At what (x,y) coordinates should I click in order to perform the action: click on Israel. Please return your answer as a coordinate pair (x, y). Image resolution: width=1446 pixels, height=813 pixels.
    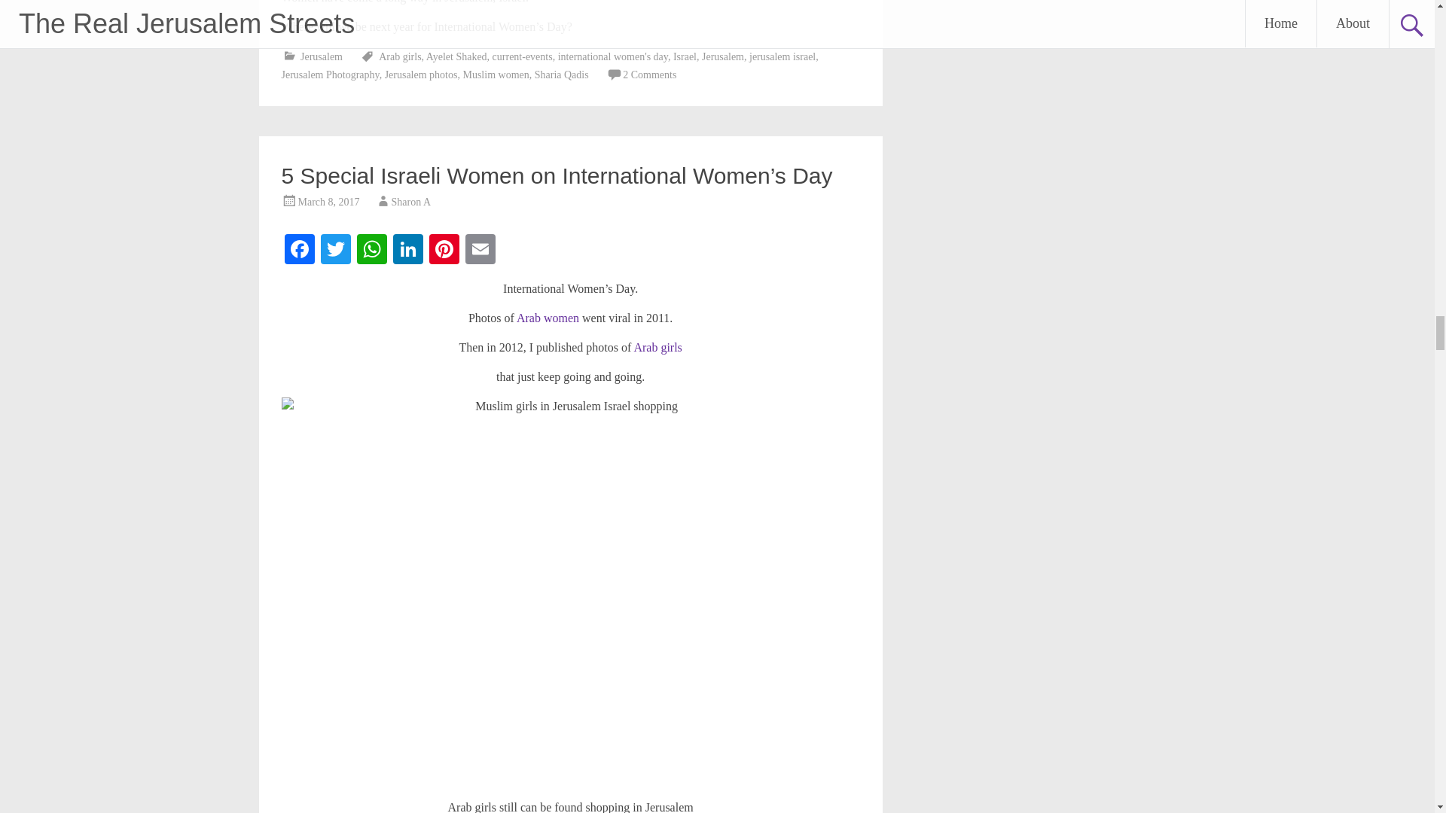
    Looking at the image, I should click on (685, 57).